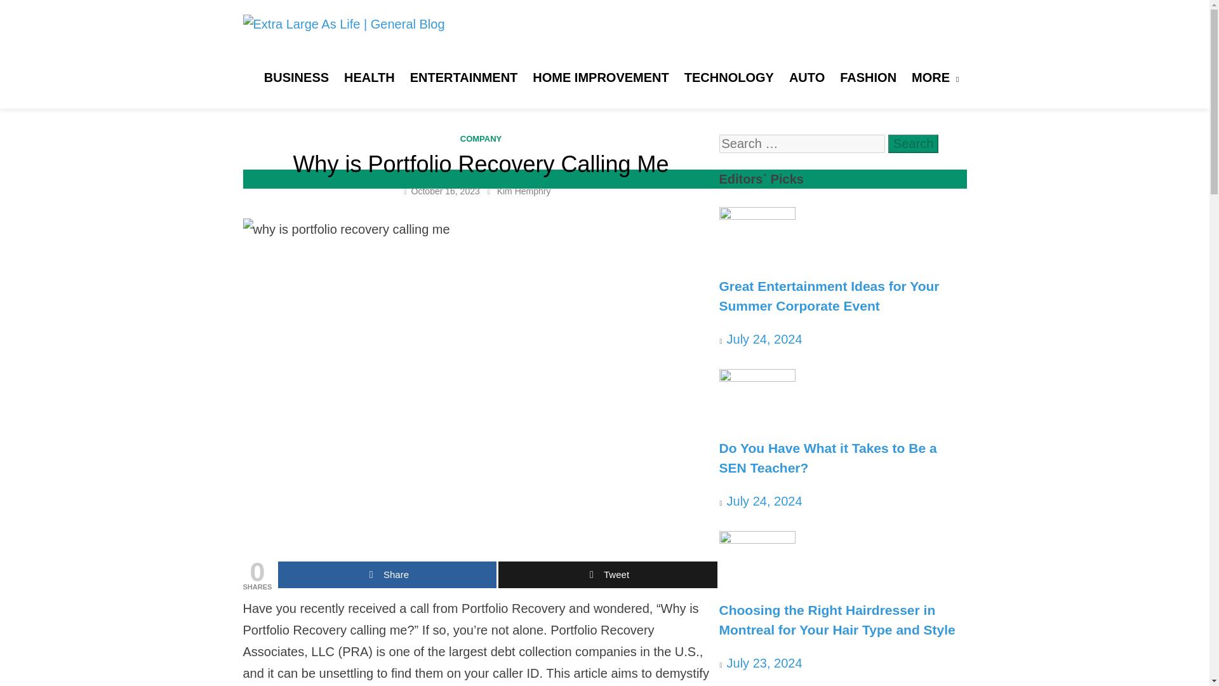 Image resolution: width=1219 pixels, height=686 pixels. I want to click on AUTO, so click(806, 77).